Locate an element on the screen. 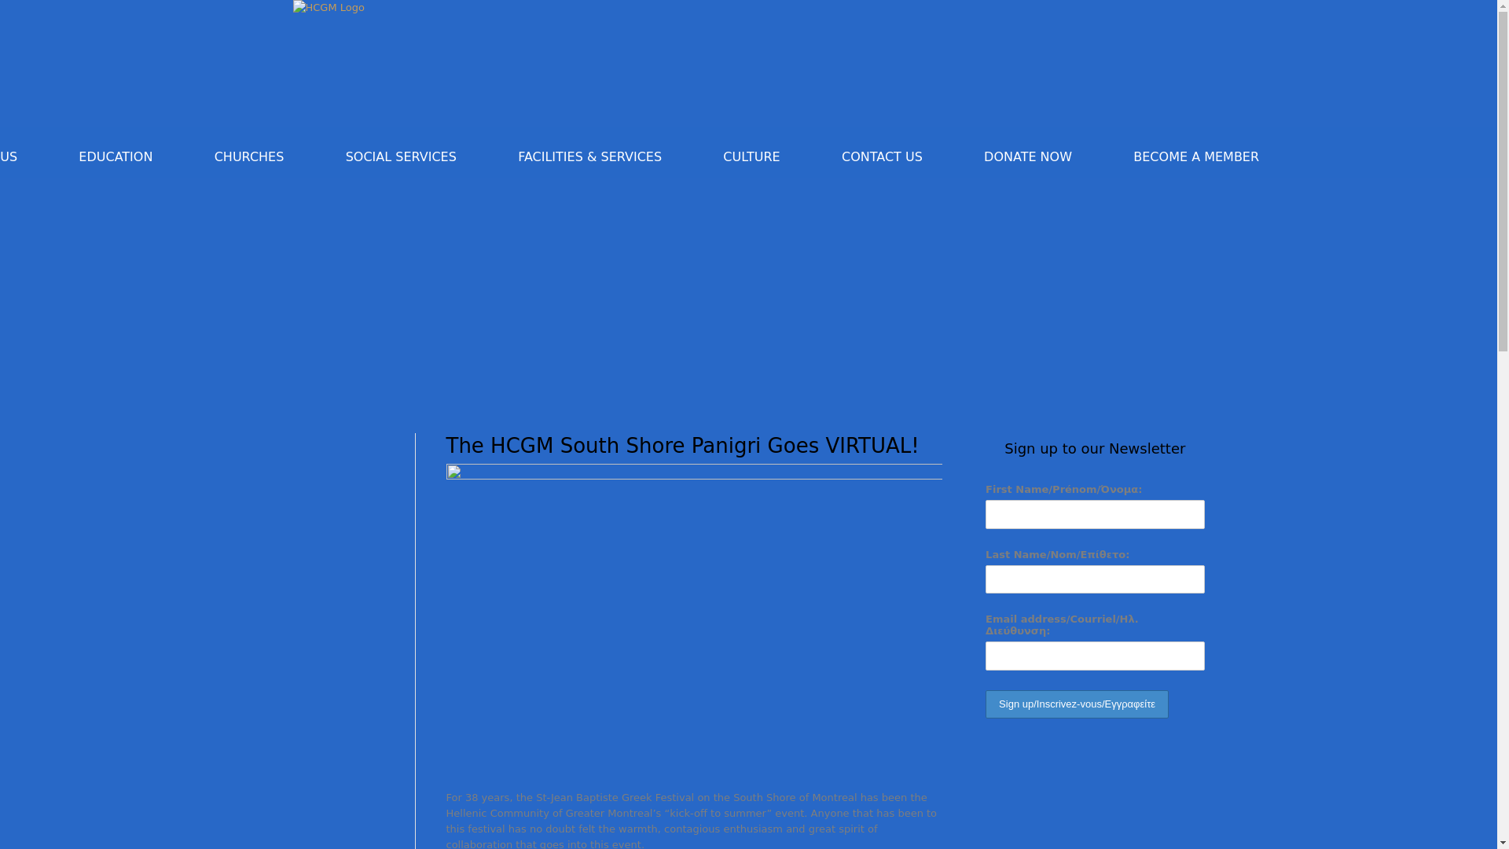 The width and height of the screenshot is (1509, 849). CHURCHES is located at coordinates (249, 157).